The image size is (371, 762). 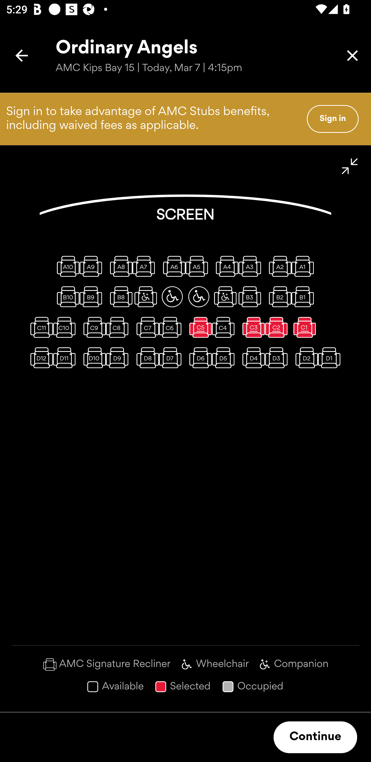 I want to click on D1, Regular seat, available, so click(x=331, y=358).